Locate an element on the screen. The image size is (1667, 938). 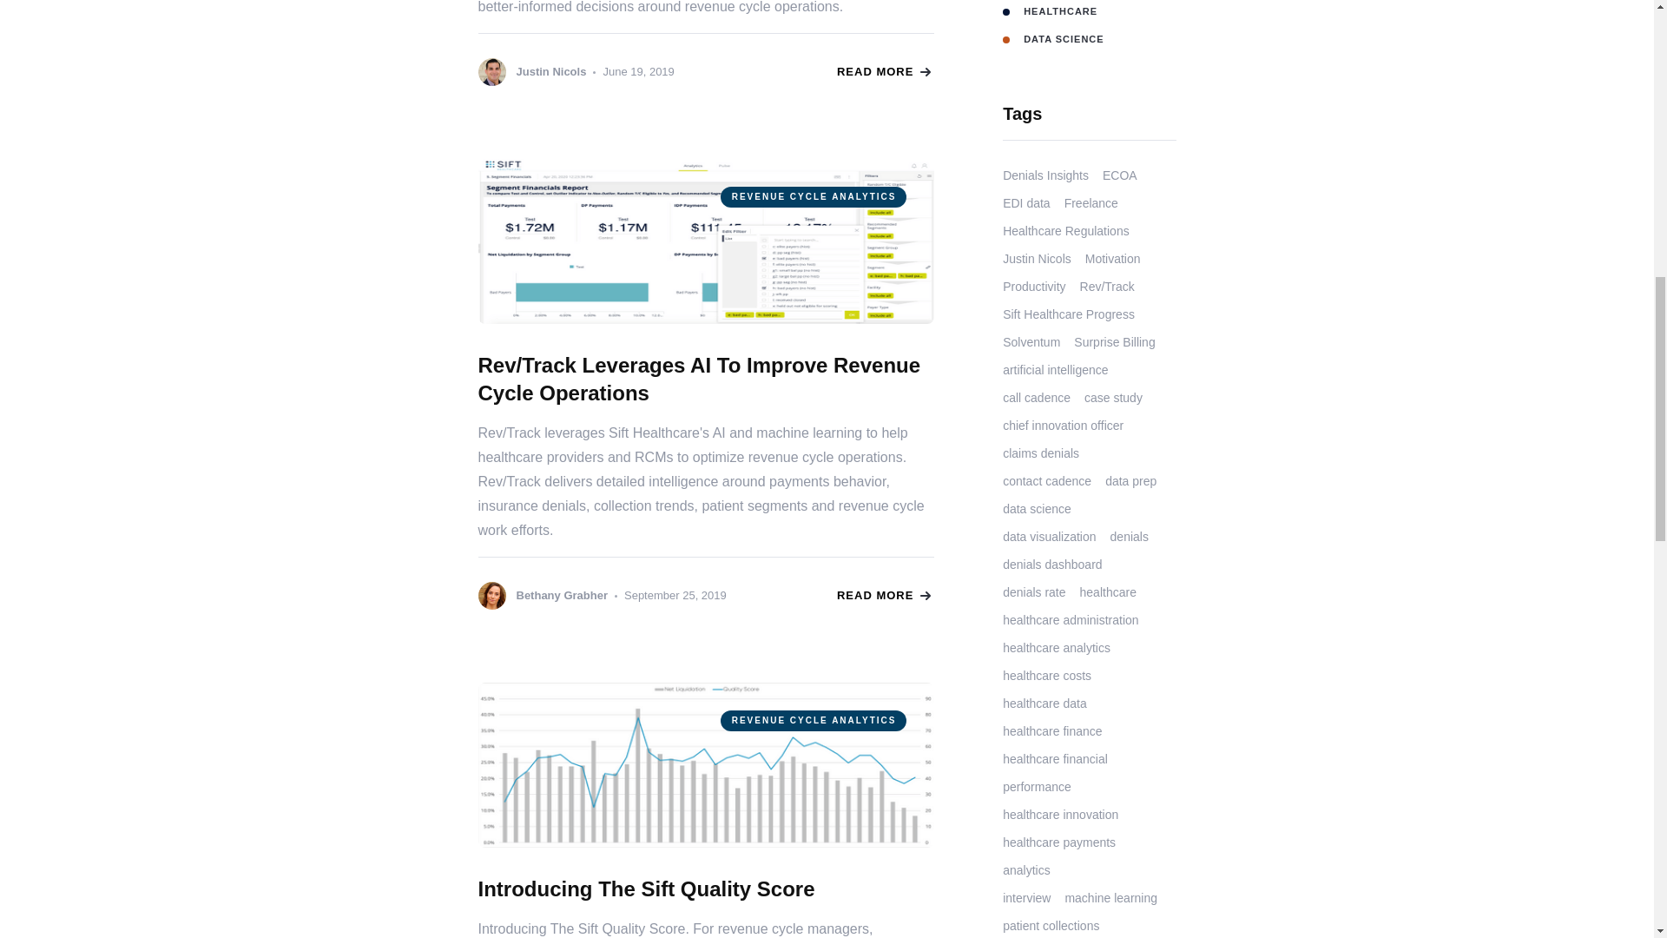
Freelance is located at coordinates (1091, 202).